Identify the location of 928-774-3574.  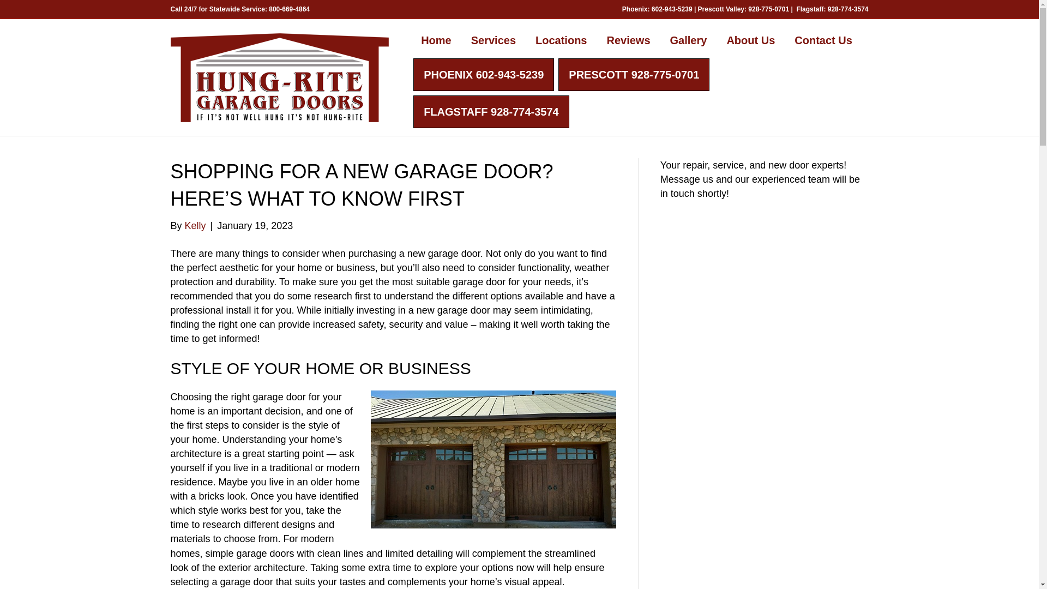
(849, 9).